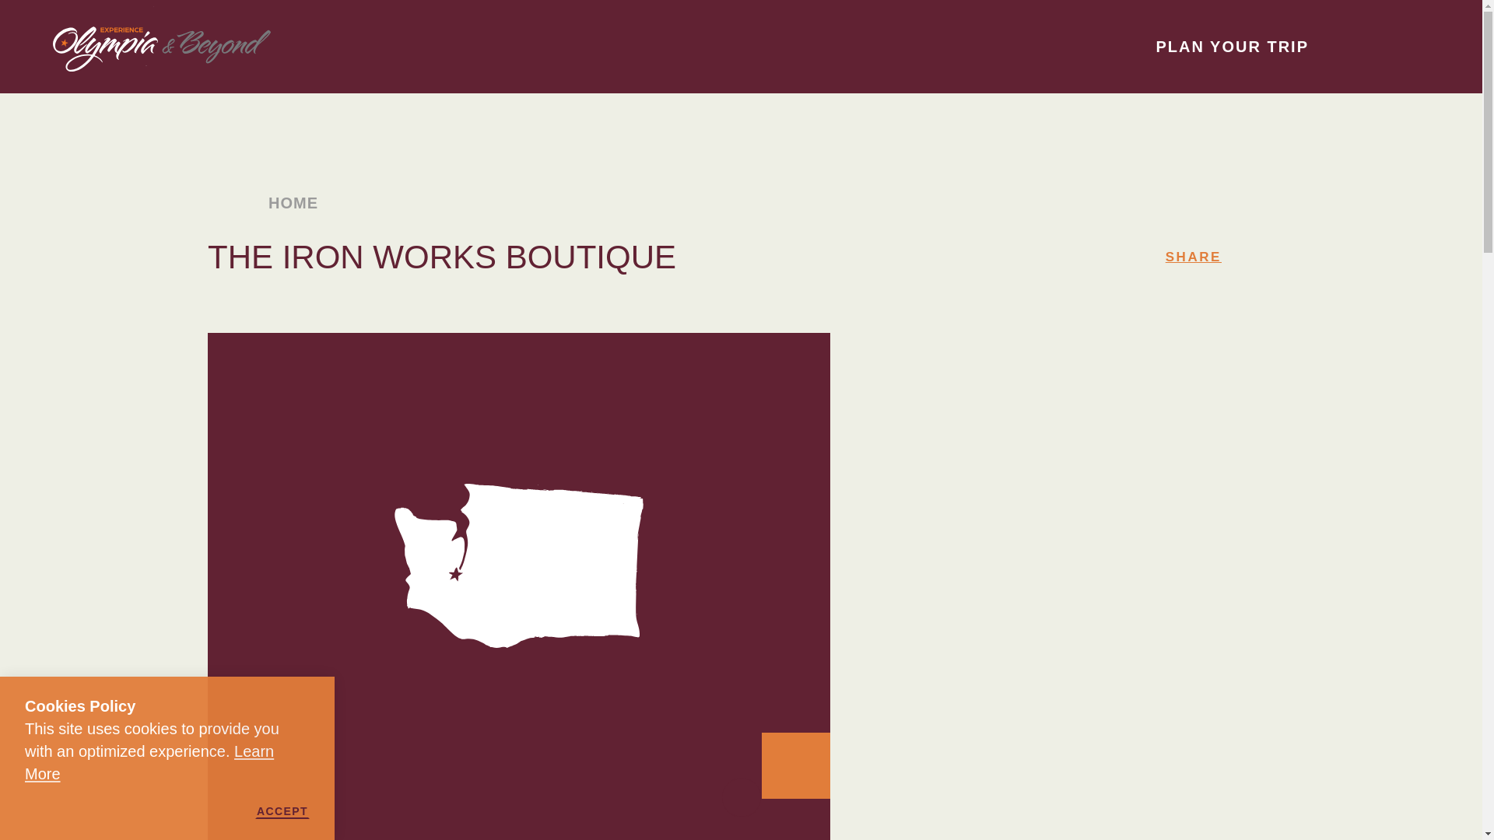 This screenshot has width=1494, height=840. Describe the element at coordinates (19, 16) in the screenshot. I see `Skip to content` at that location.